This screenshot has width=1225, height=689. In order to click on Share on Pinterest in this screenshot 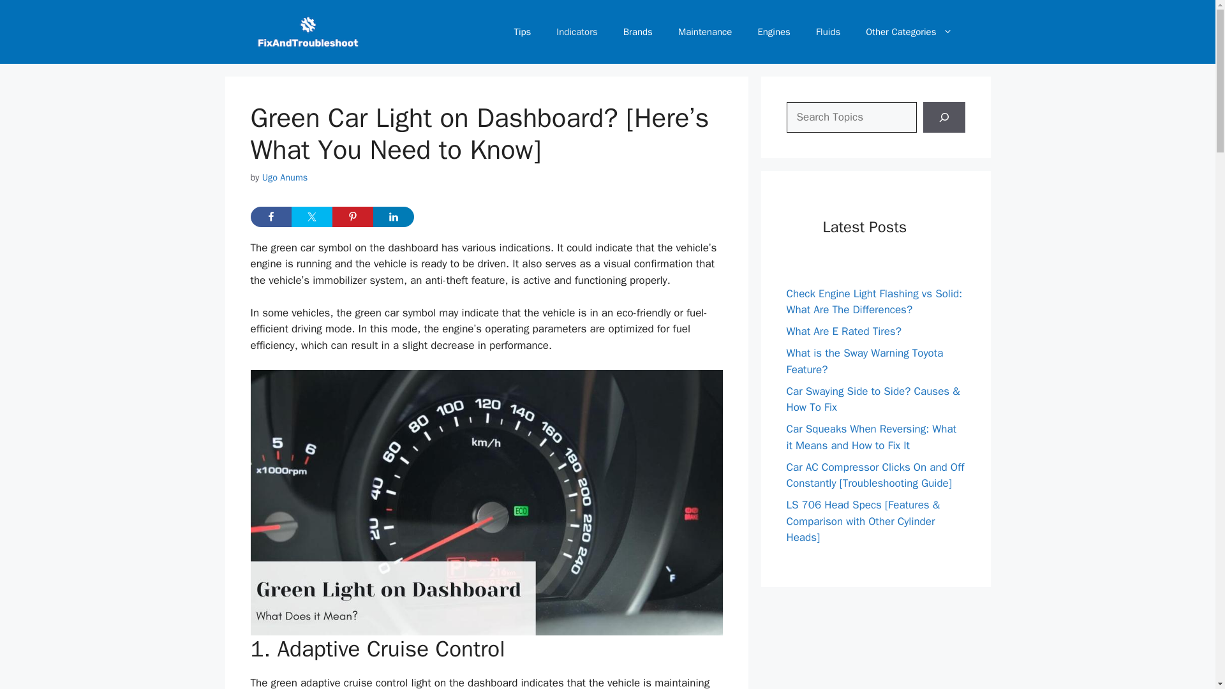, I will do `click(352, 217)`.